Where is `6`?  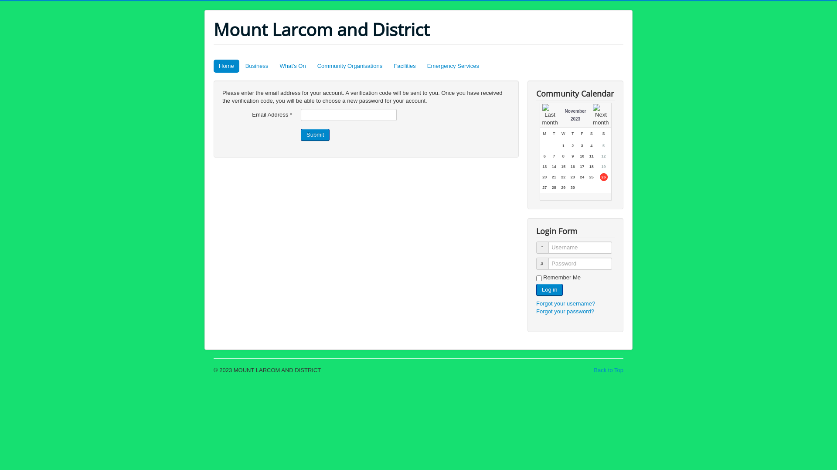
6 is located at coordinates (545, 156).